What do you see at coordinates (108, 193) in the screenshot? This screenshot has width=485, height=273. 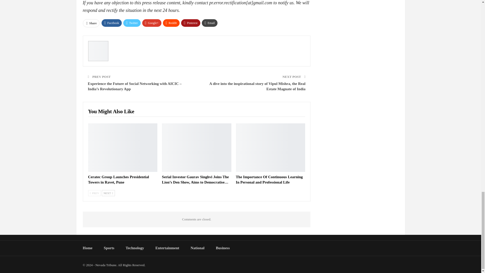 I see `Next` at bounding box center [108, 193].